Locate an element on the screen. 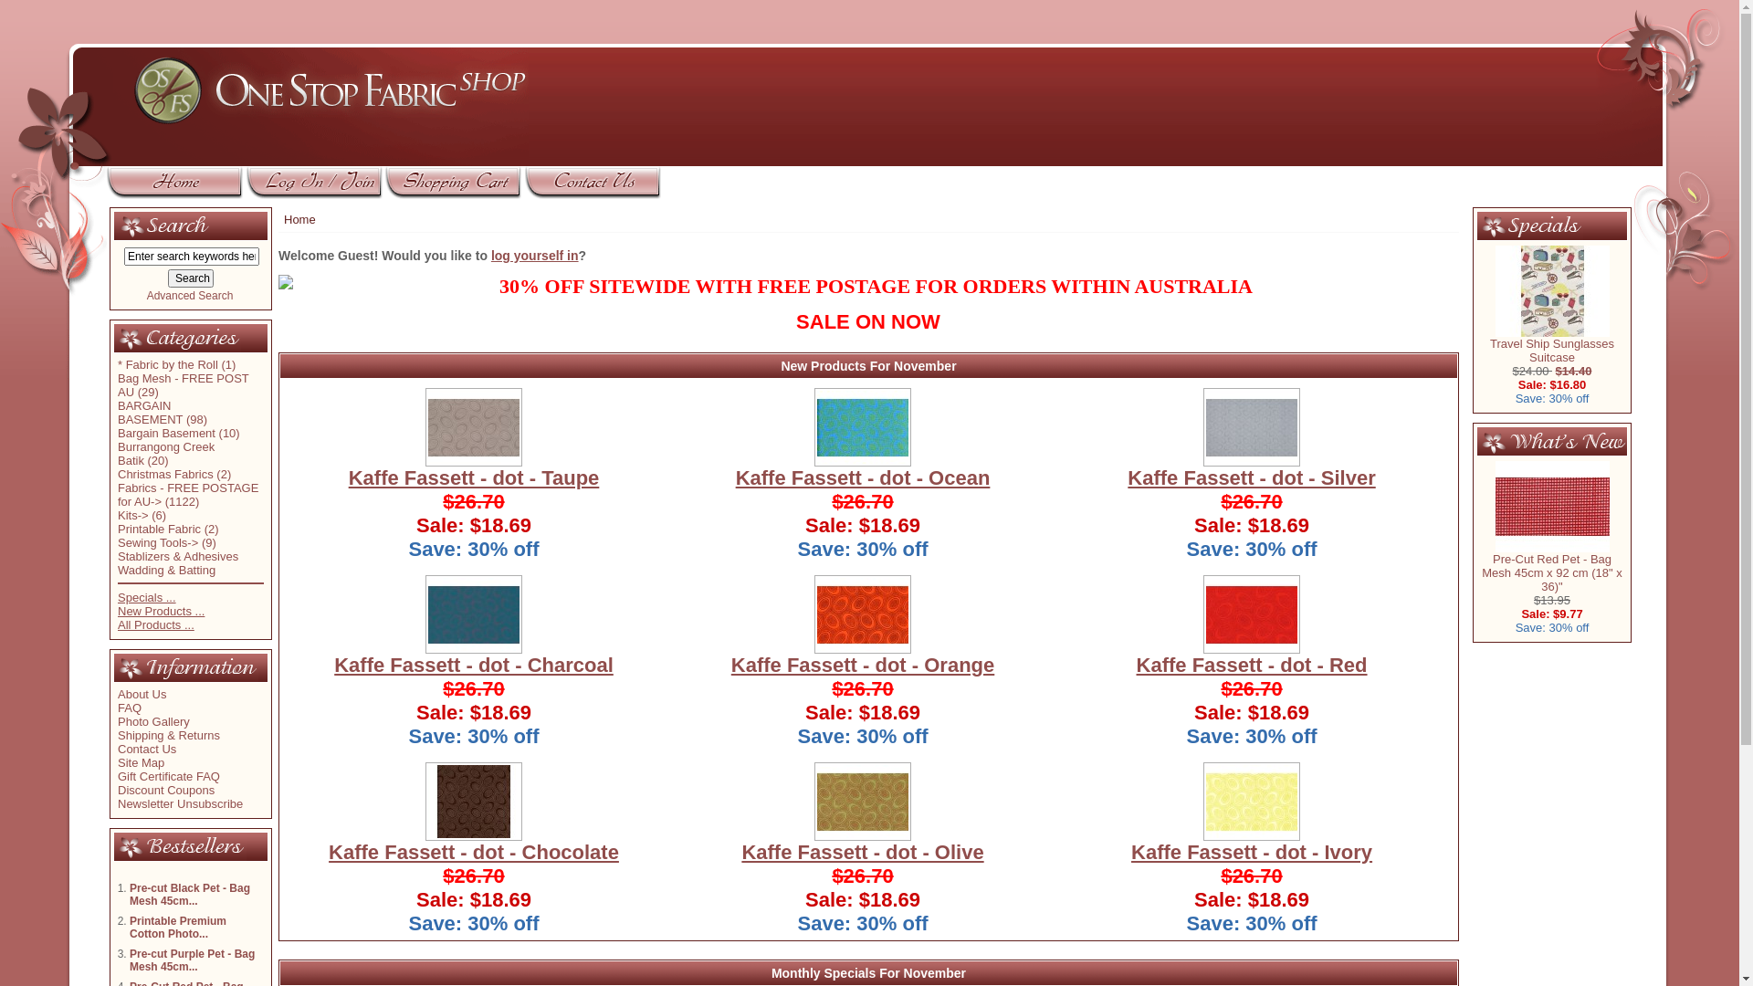 This screenshot has width=1753, height=986. New Products ... is located at coordinates (161, 612).